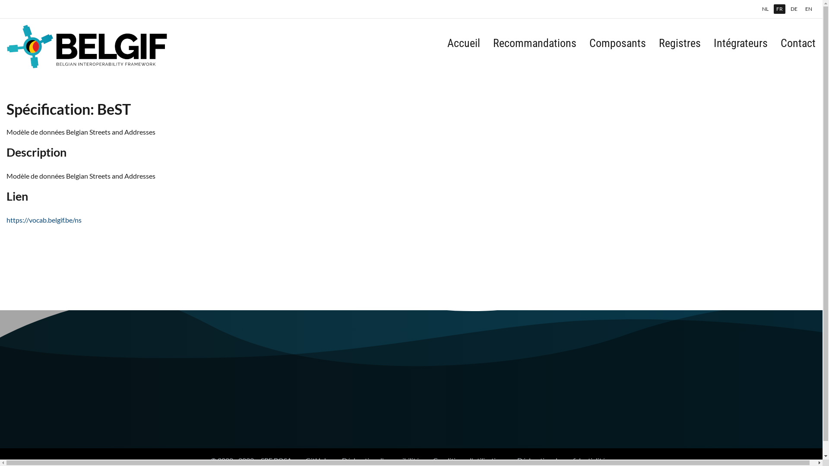  What do you see at coordinates (809, 9) in the screenshot?
I see `EN` at bounding box center [809, 9].